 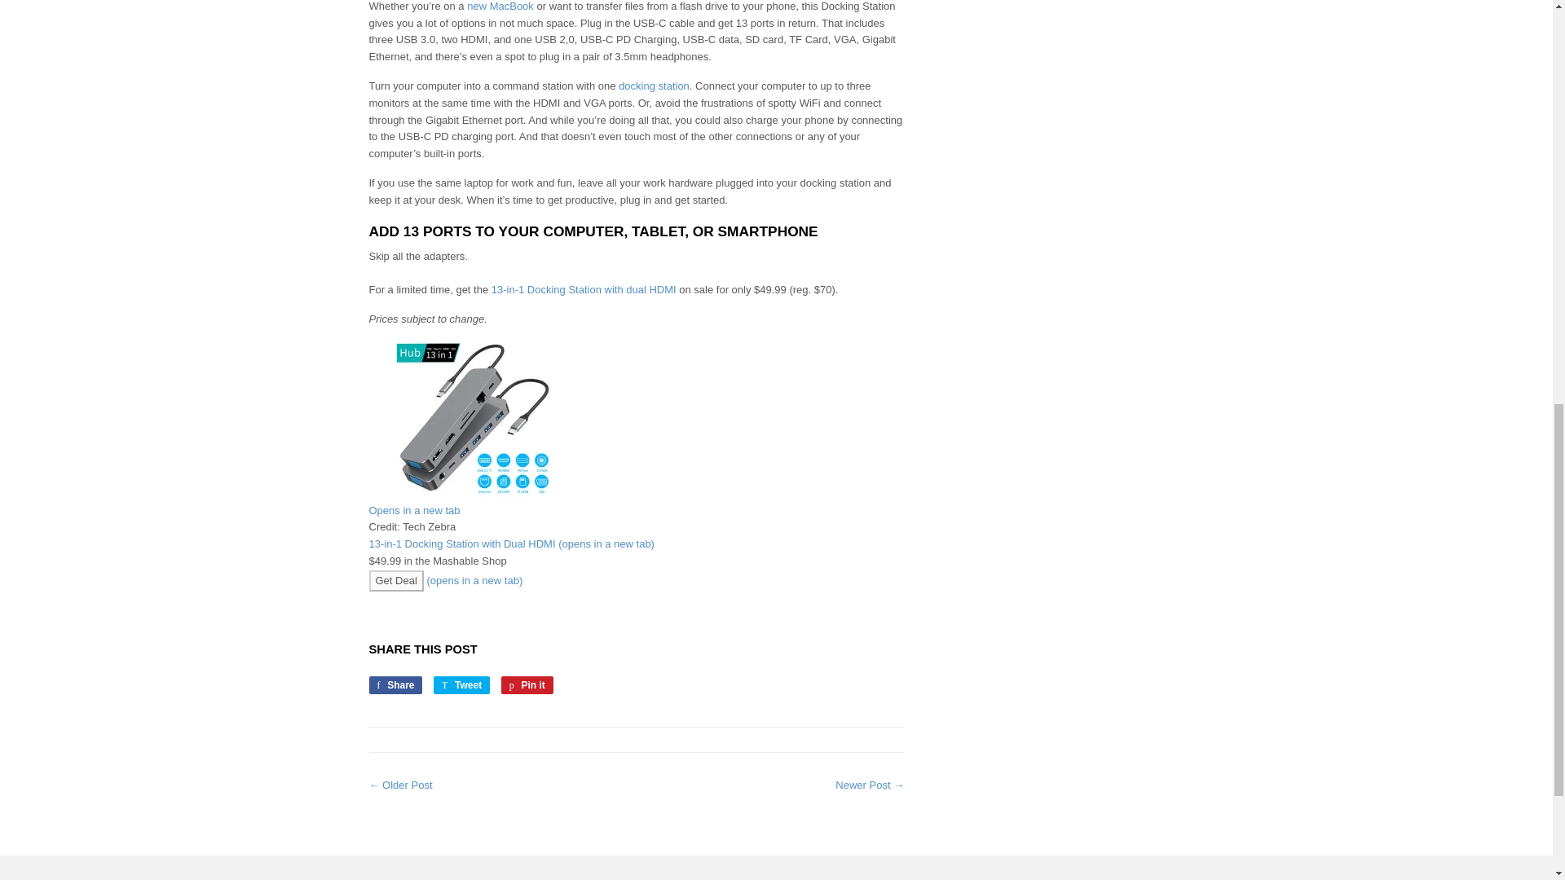 I want to click on Pin on Pinterest, so click(x=461, y=685).